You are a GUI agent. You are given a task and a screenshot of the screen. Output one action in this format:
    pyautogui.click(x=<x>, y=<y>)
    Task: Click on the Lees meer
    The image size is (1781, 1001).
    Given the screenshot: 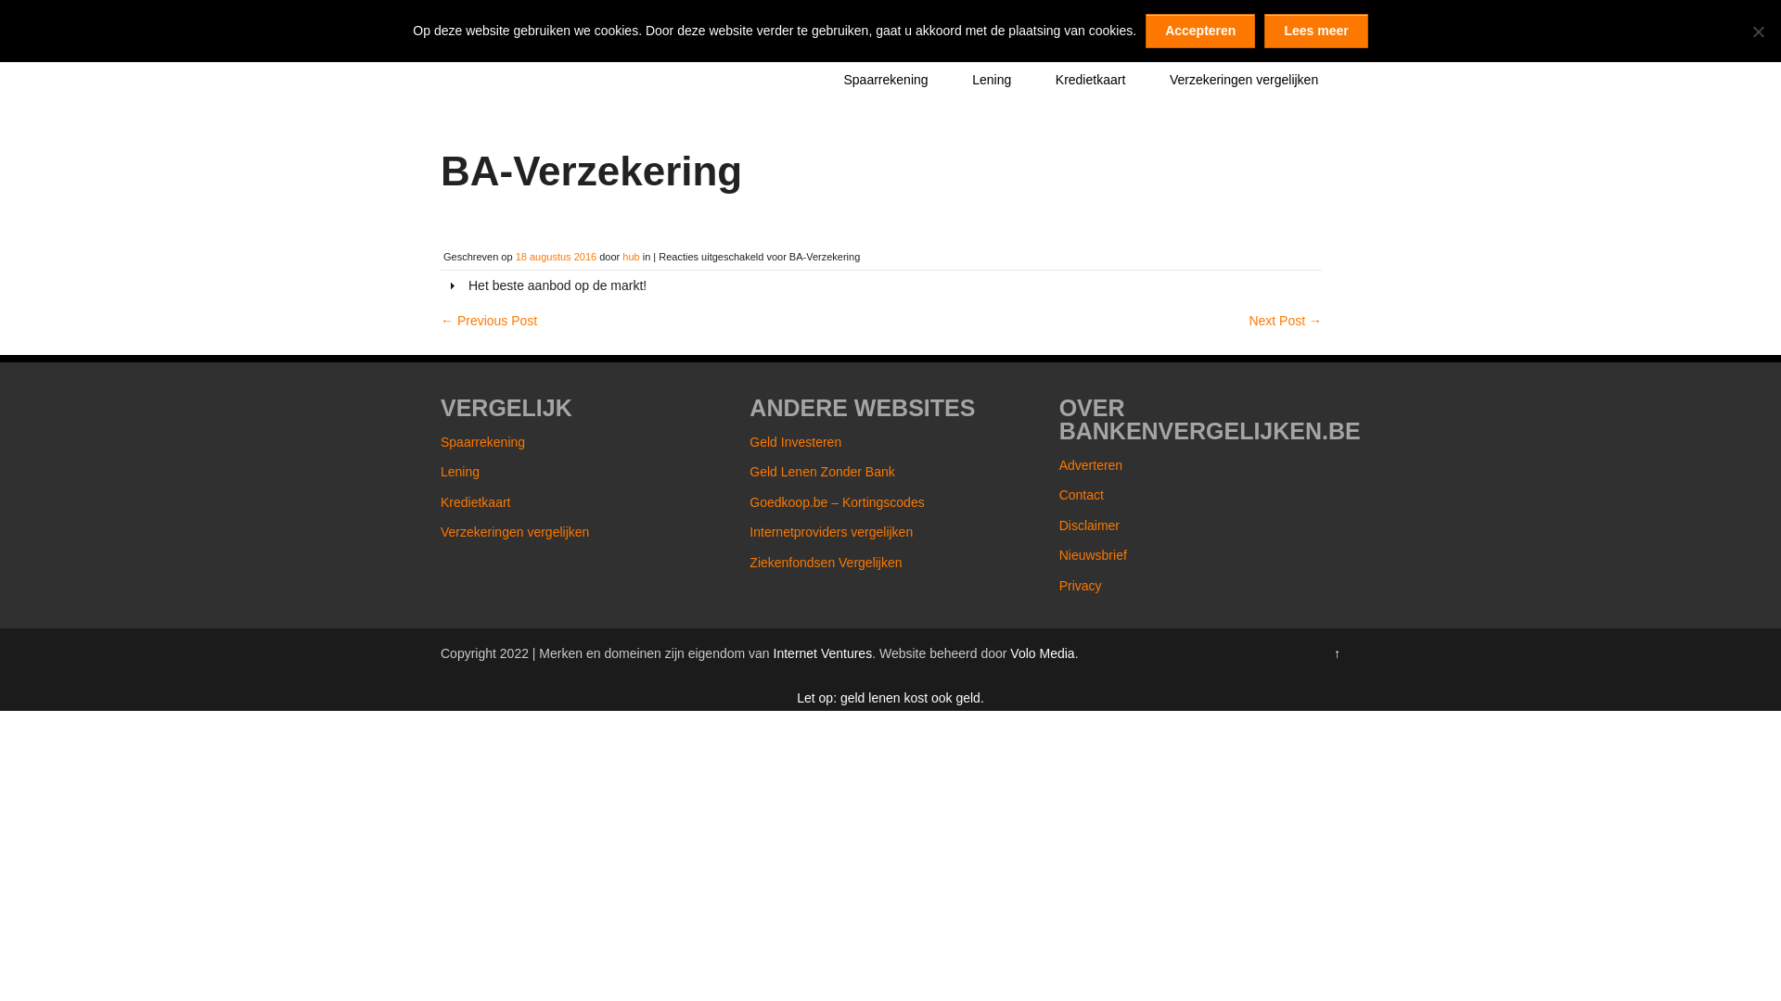 What is the action you would take?
    pyautogui.click(x=1315, y=32)
    